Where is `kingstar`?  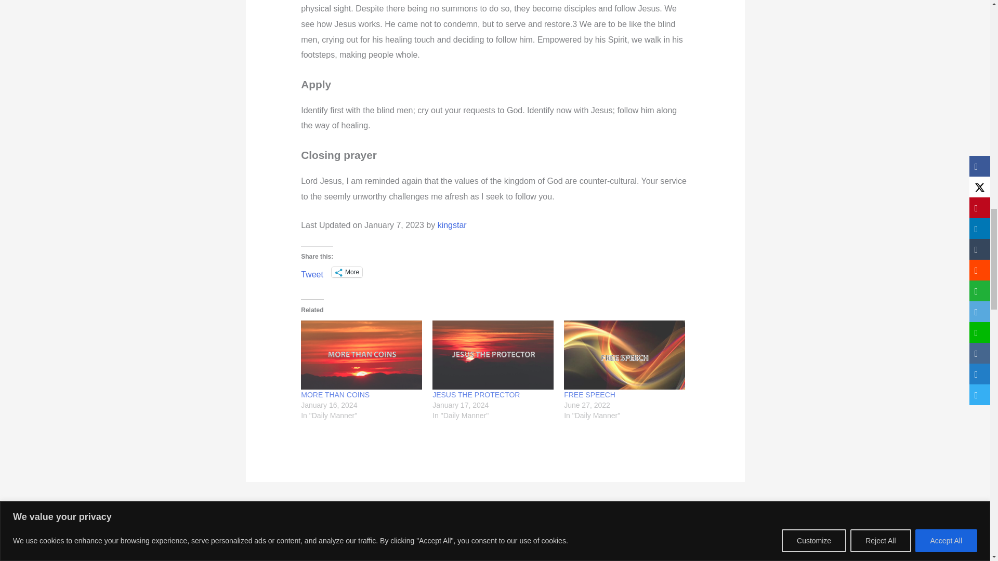
kingstar is located at coordinates (452, 225).